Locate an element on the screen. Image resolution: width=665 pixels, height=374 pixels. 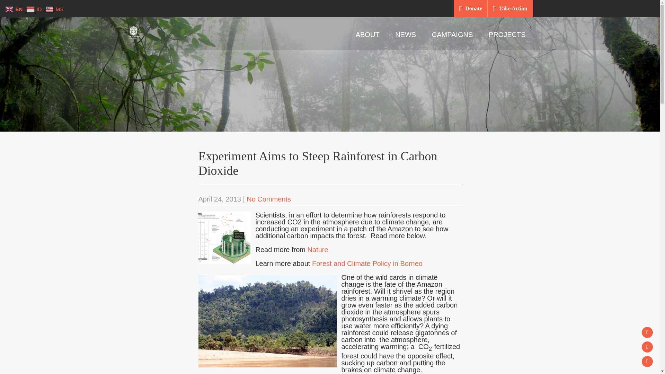
Donate is located at coordinates (473, 8).